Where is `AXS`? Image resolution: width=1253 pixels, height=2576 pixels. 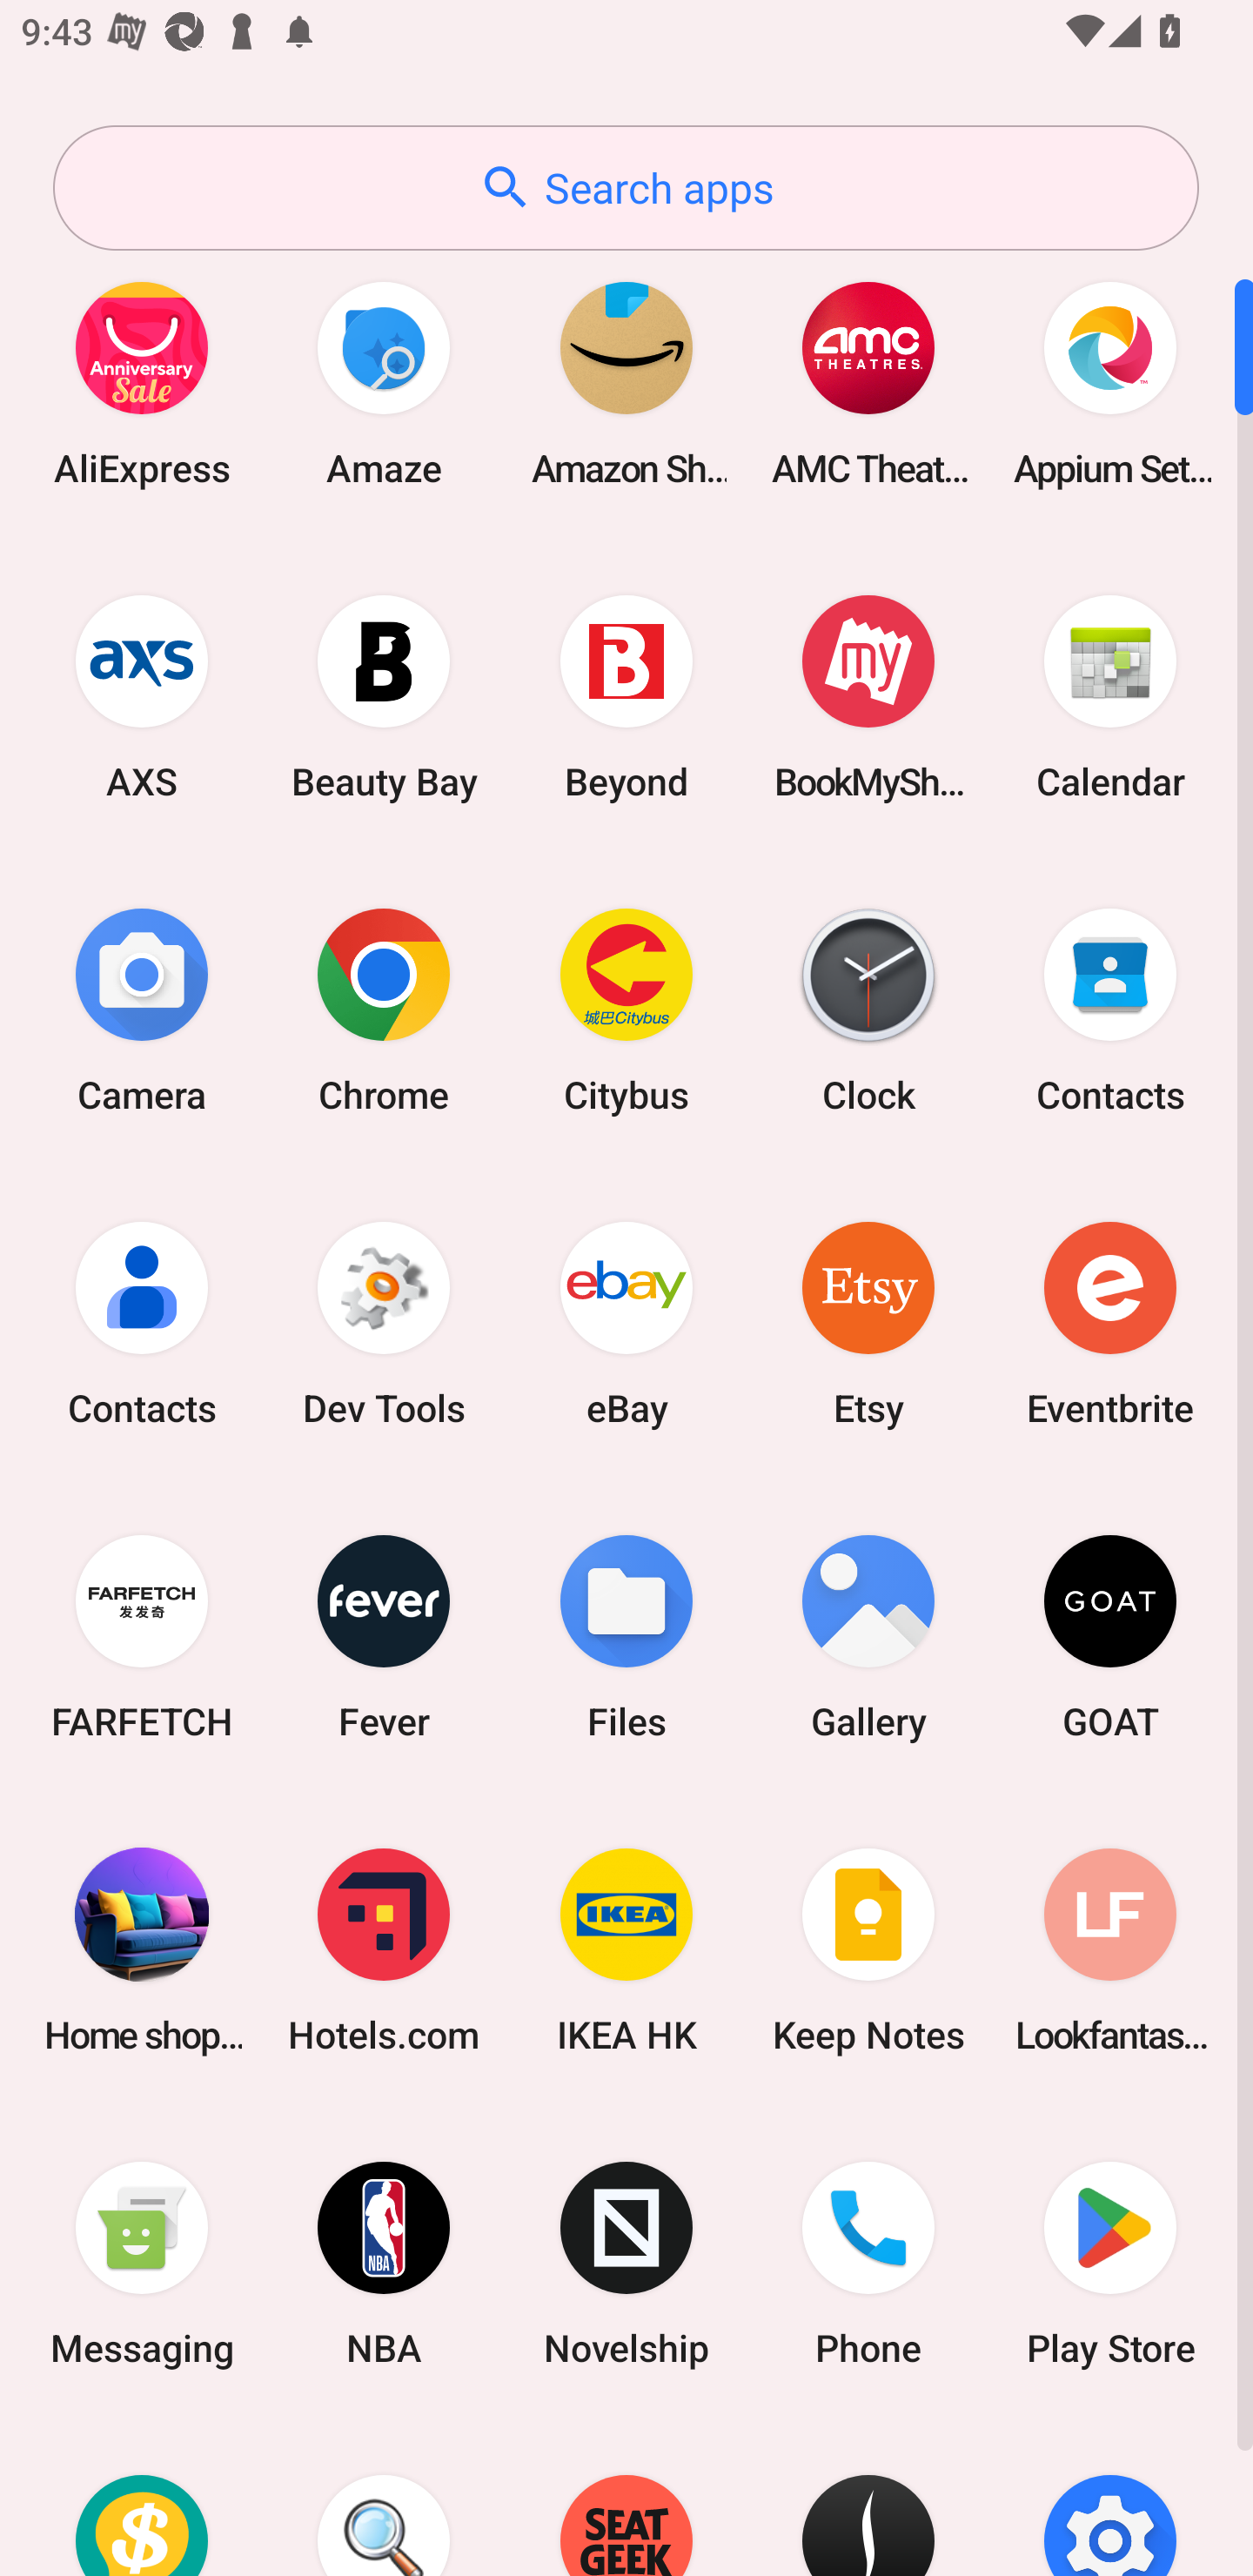
AXS is located at coordinates (142, 696).